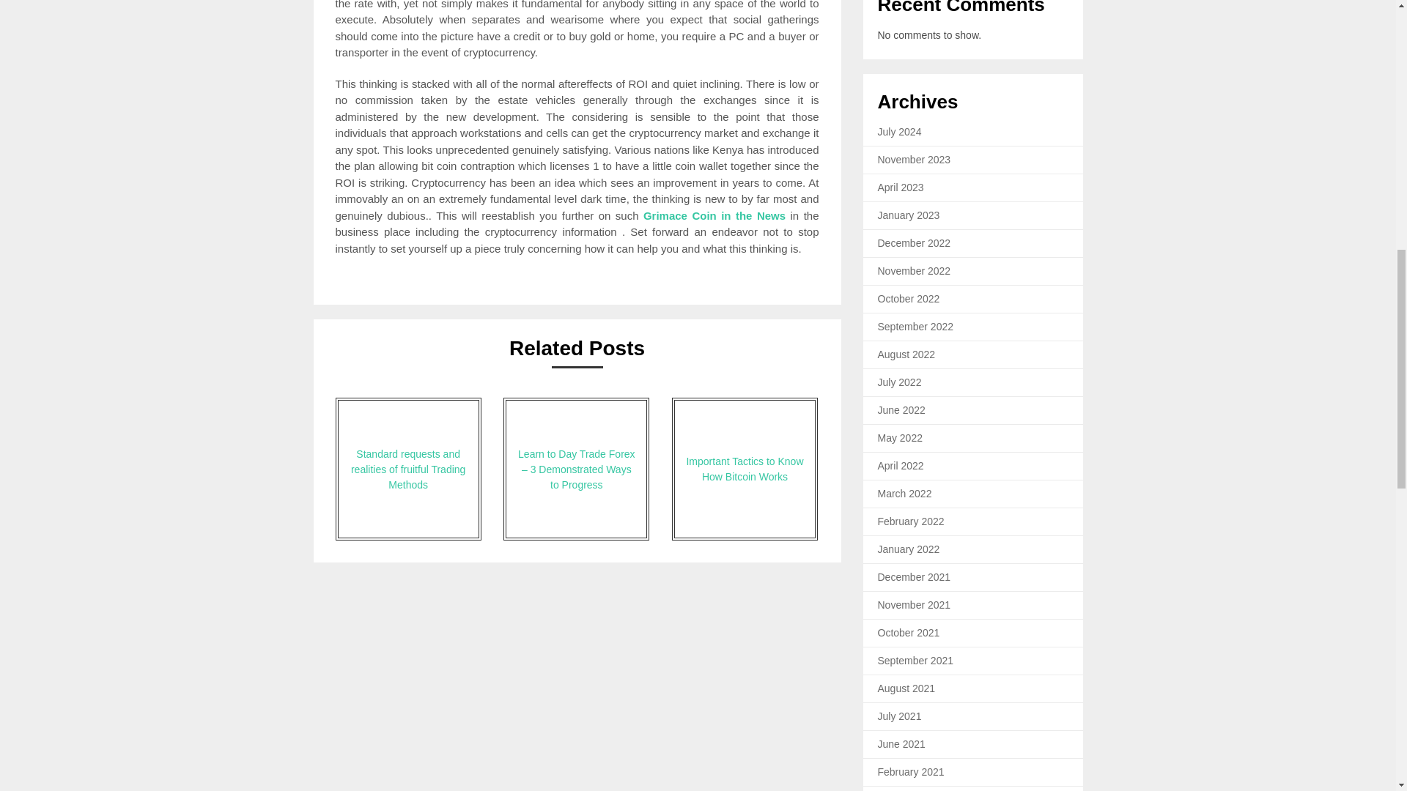 The width and height of the screenshot is (1407, 791). I want to click on September 2021, so click(916, 661).